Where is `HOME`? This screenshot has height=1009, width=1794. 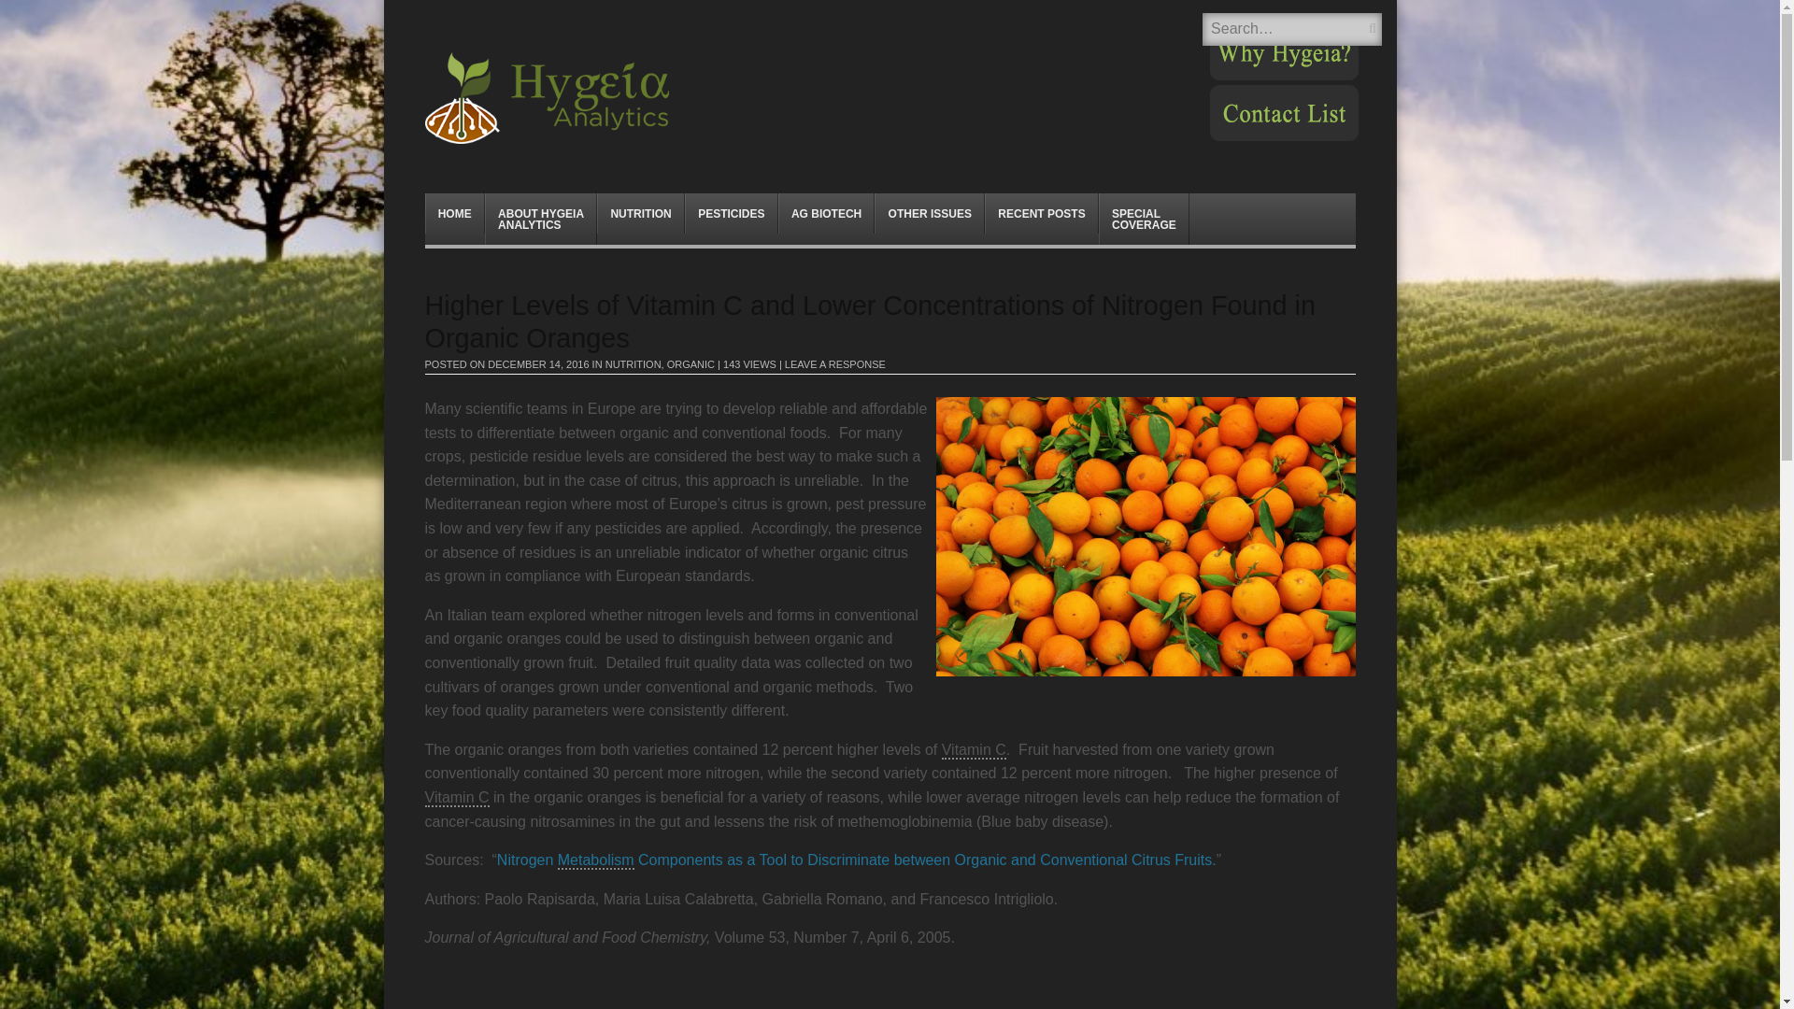 HOME is located at coordinates (641, 213).